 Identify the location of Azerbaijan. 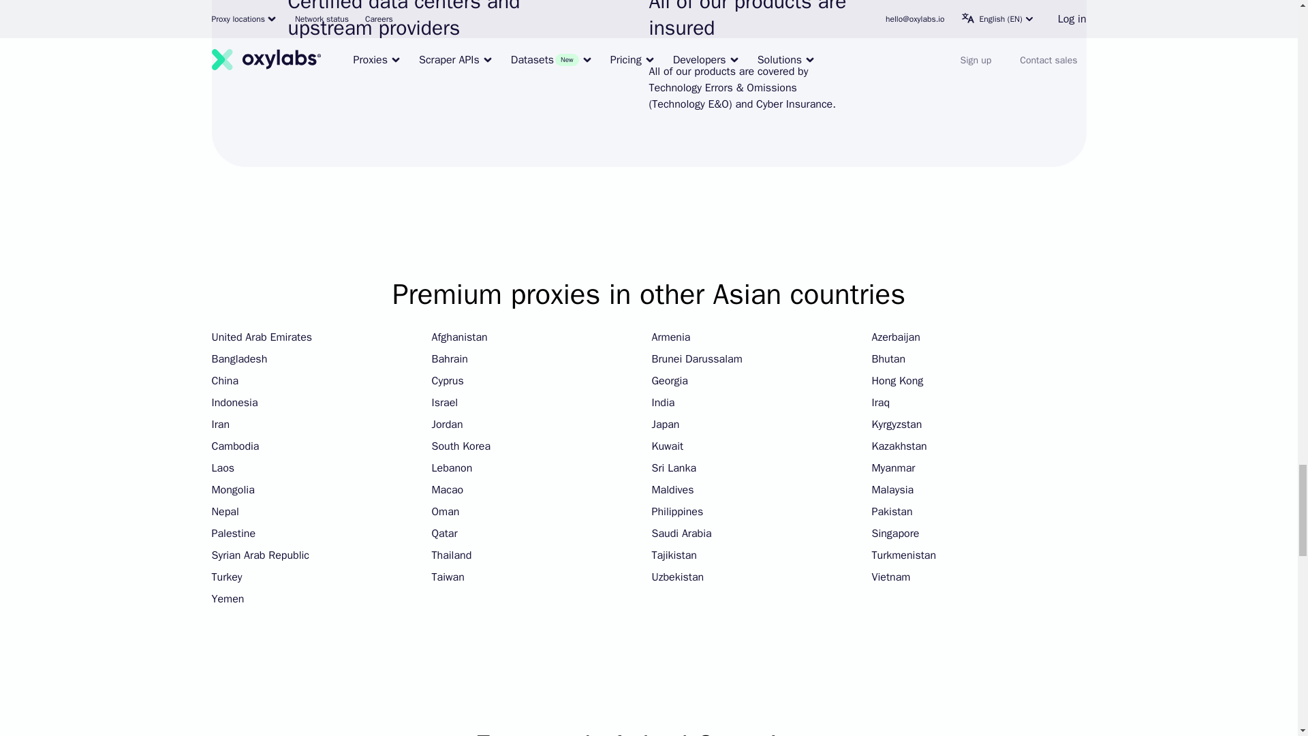
(897, 337).